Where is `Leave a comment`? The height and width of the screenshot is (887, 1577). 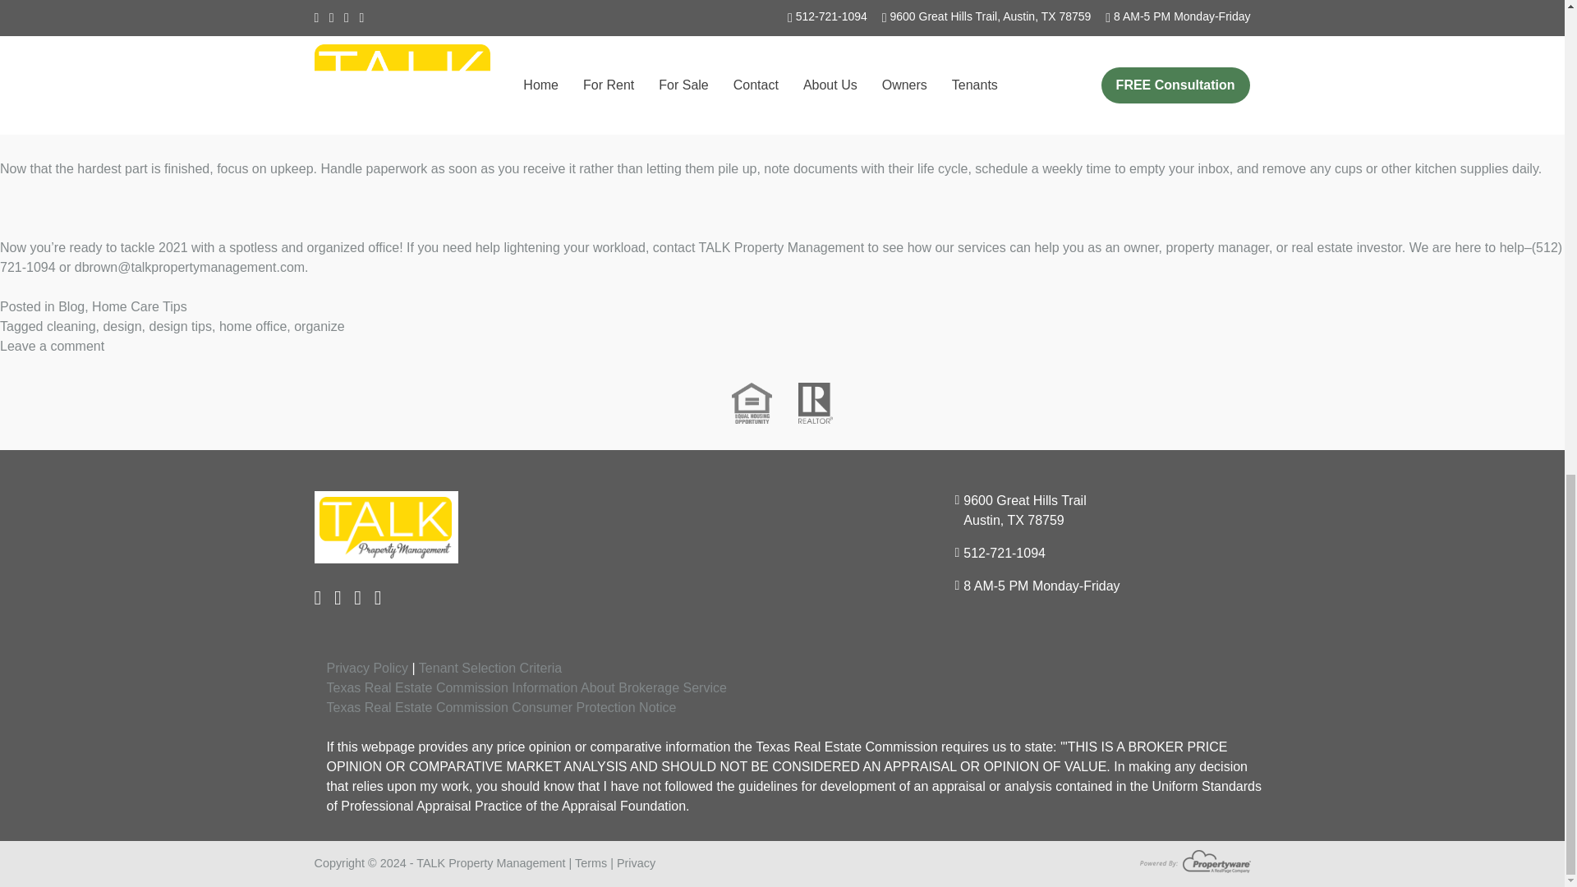 Leave a comment is located at coordinates (52, 345).